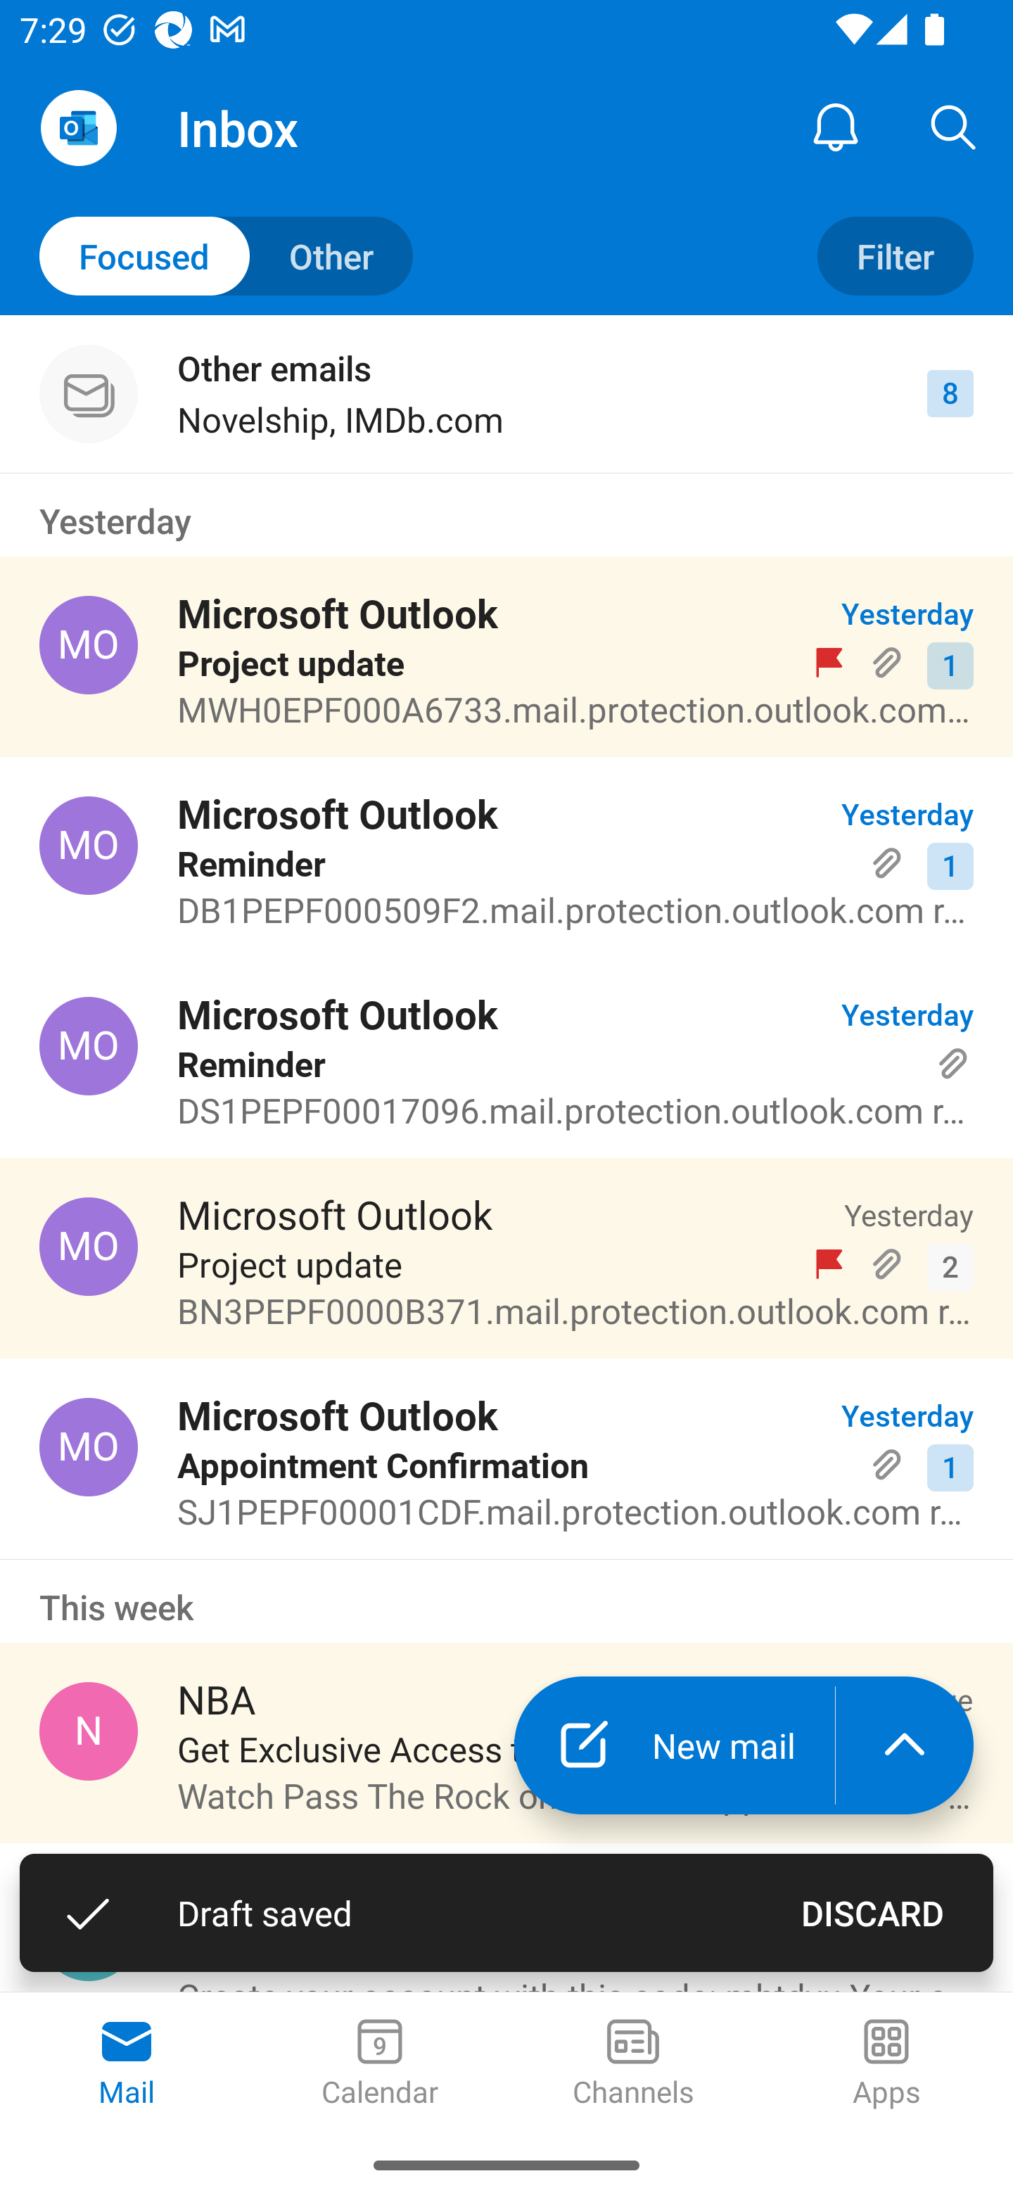 This screenshot has height=2195, width=1013. I want to click on Channels, so click(633, 2064).